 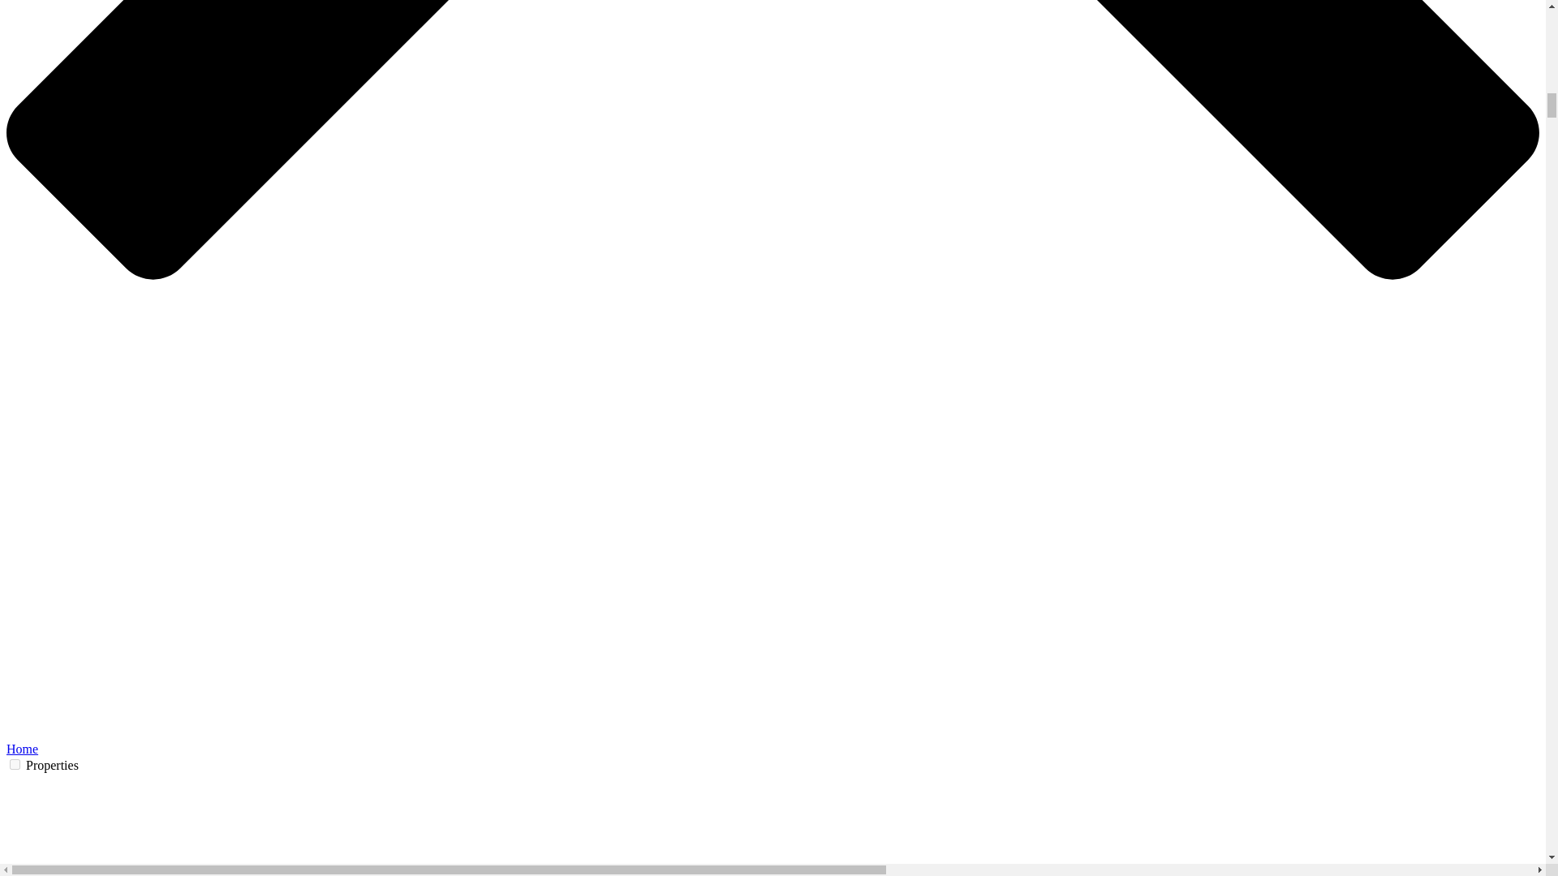 What do you see at coordinates (21, 749) in the screenshot?
I see `Home` at bounding box center [21, 749].